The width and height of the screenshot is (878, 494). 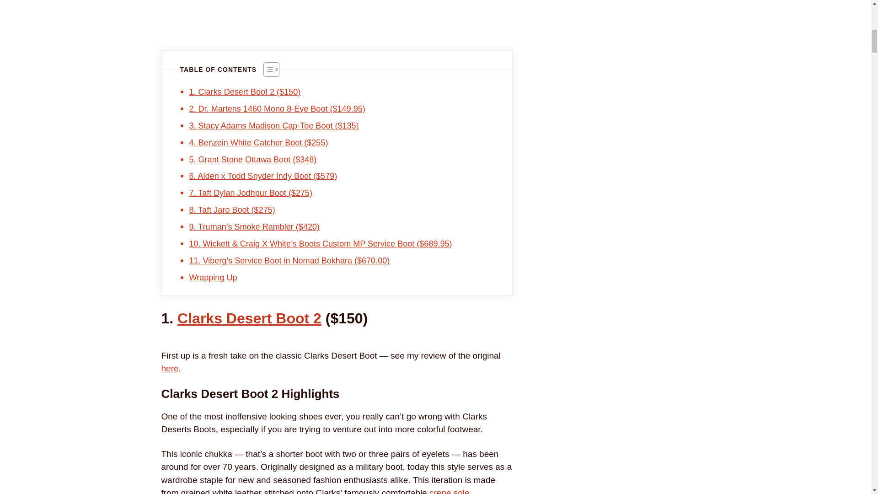 I want to click on Wrapping Up, so click(x=213, y=278).